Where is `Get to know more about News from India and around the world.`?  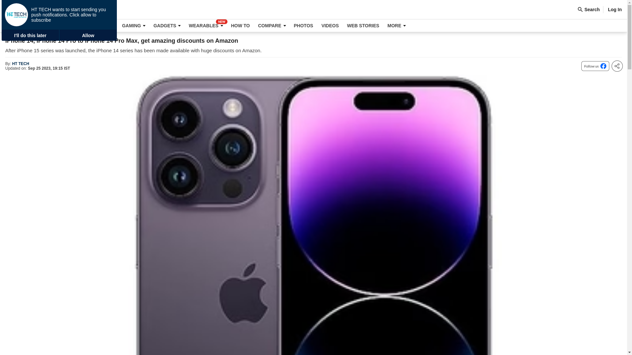
Get to know more about News from India and around the world. is located at coordinates (34, 26).